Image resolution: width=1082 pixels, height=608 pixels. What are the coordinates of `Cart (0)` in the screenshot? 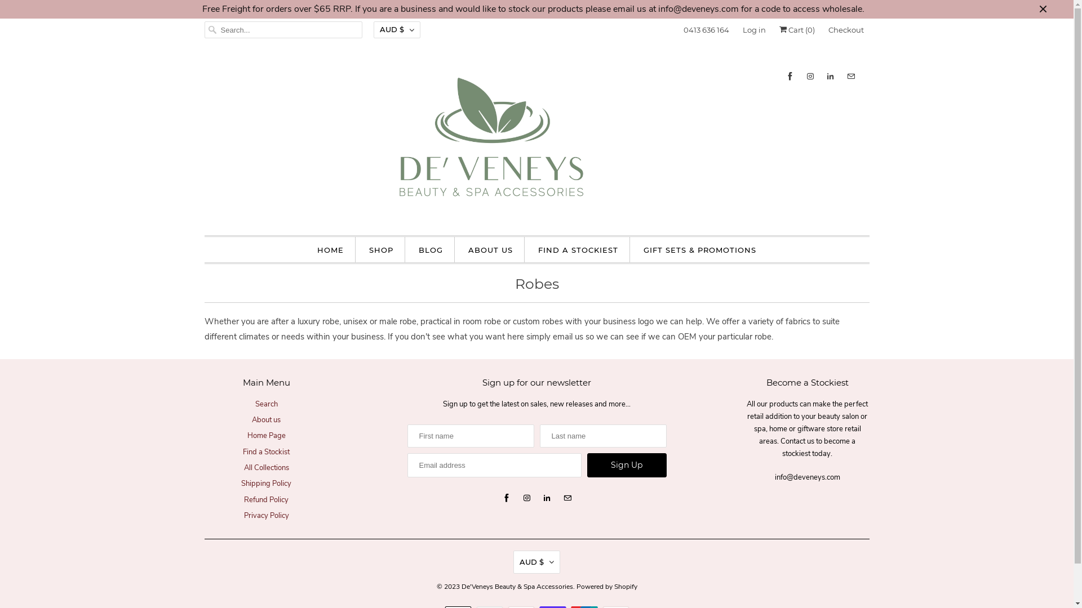 It's located at (797, 30).